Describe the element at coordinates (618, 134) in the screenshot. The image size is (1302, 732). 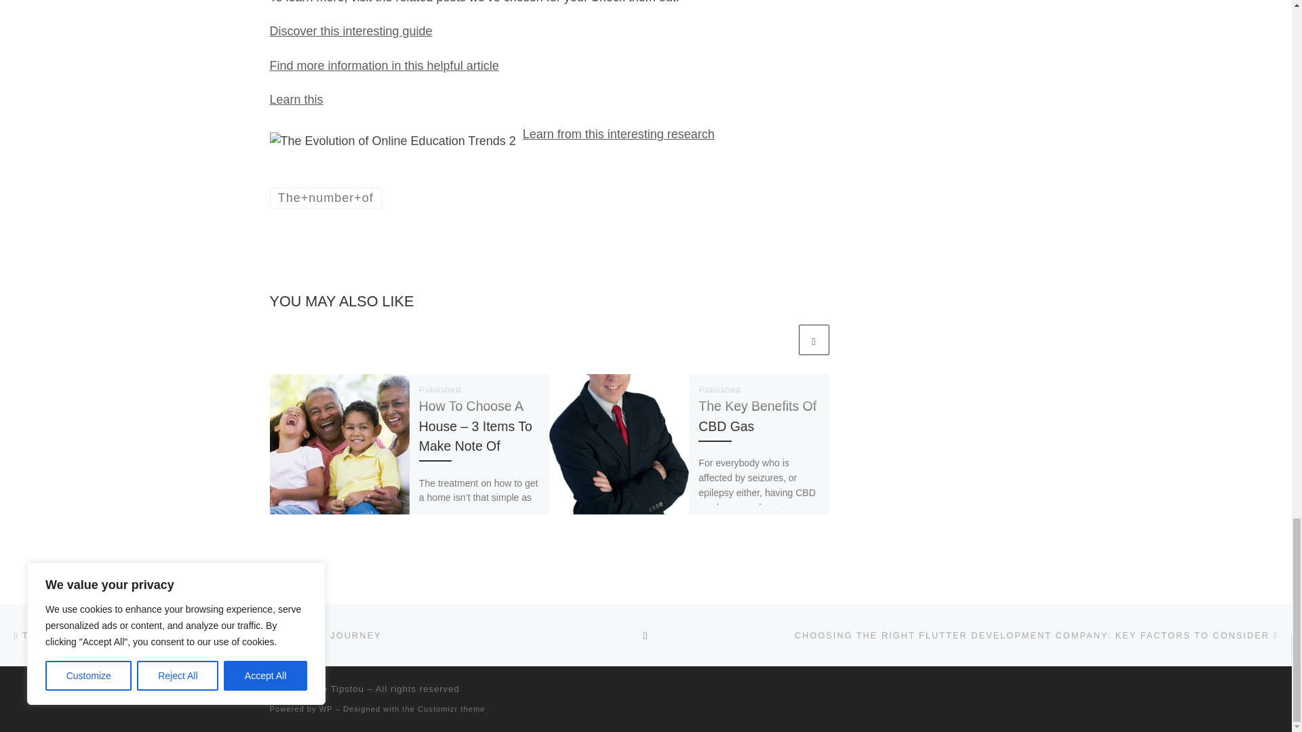
I see `Learn from this interesting research` at that location.